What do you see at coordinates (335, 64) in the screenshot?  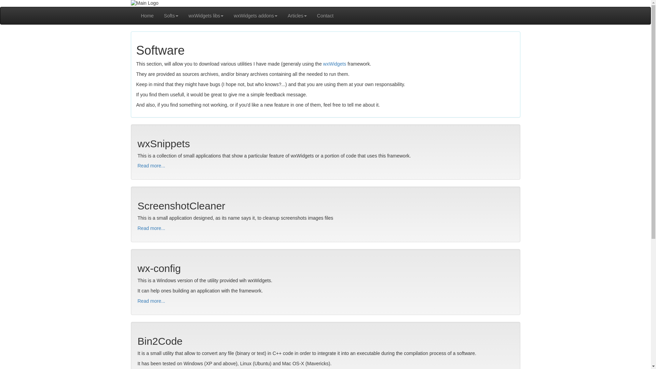 I see `wxWidgets website` at bounding box center [335, 64].